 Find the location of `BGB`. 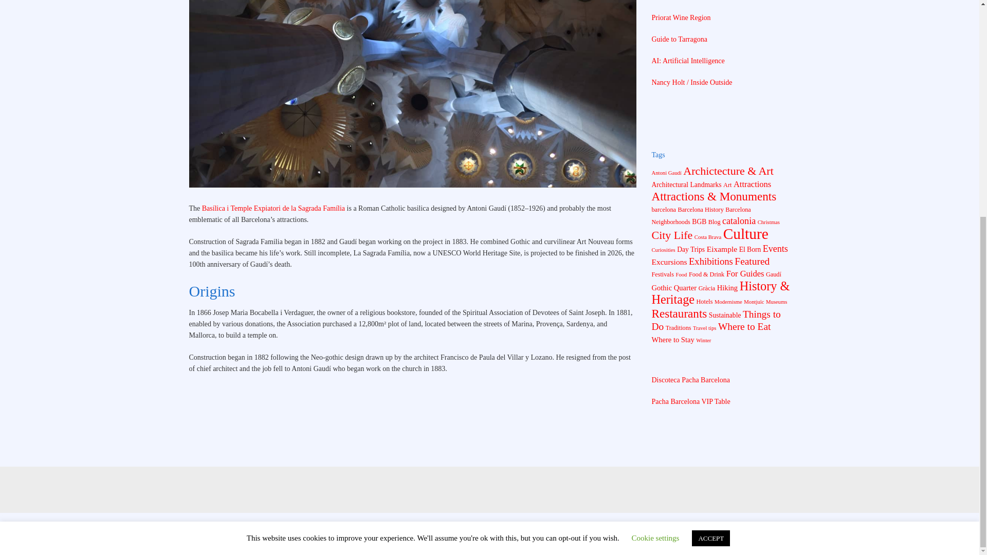

BGB is located at coordinates (699, 221).